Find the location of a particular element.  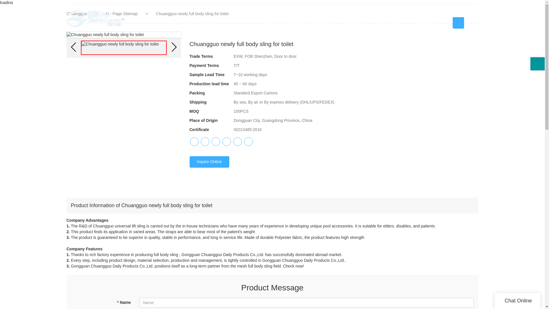

Info Center is located at coordinates (392, 23).